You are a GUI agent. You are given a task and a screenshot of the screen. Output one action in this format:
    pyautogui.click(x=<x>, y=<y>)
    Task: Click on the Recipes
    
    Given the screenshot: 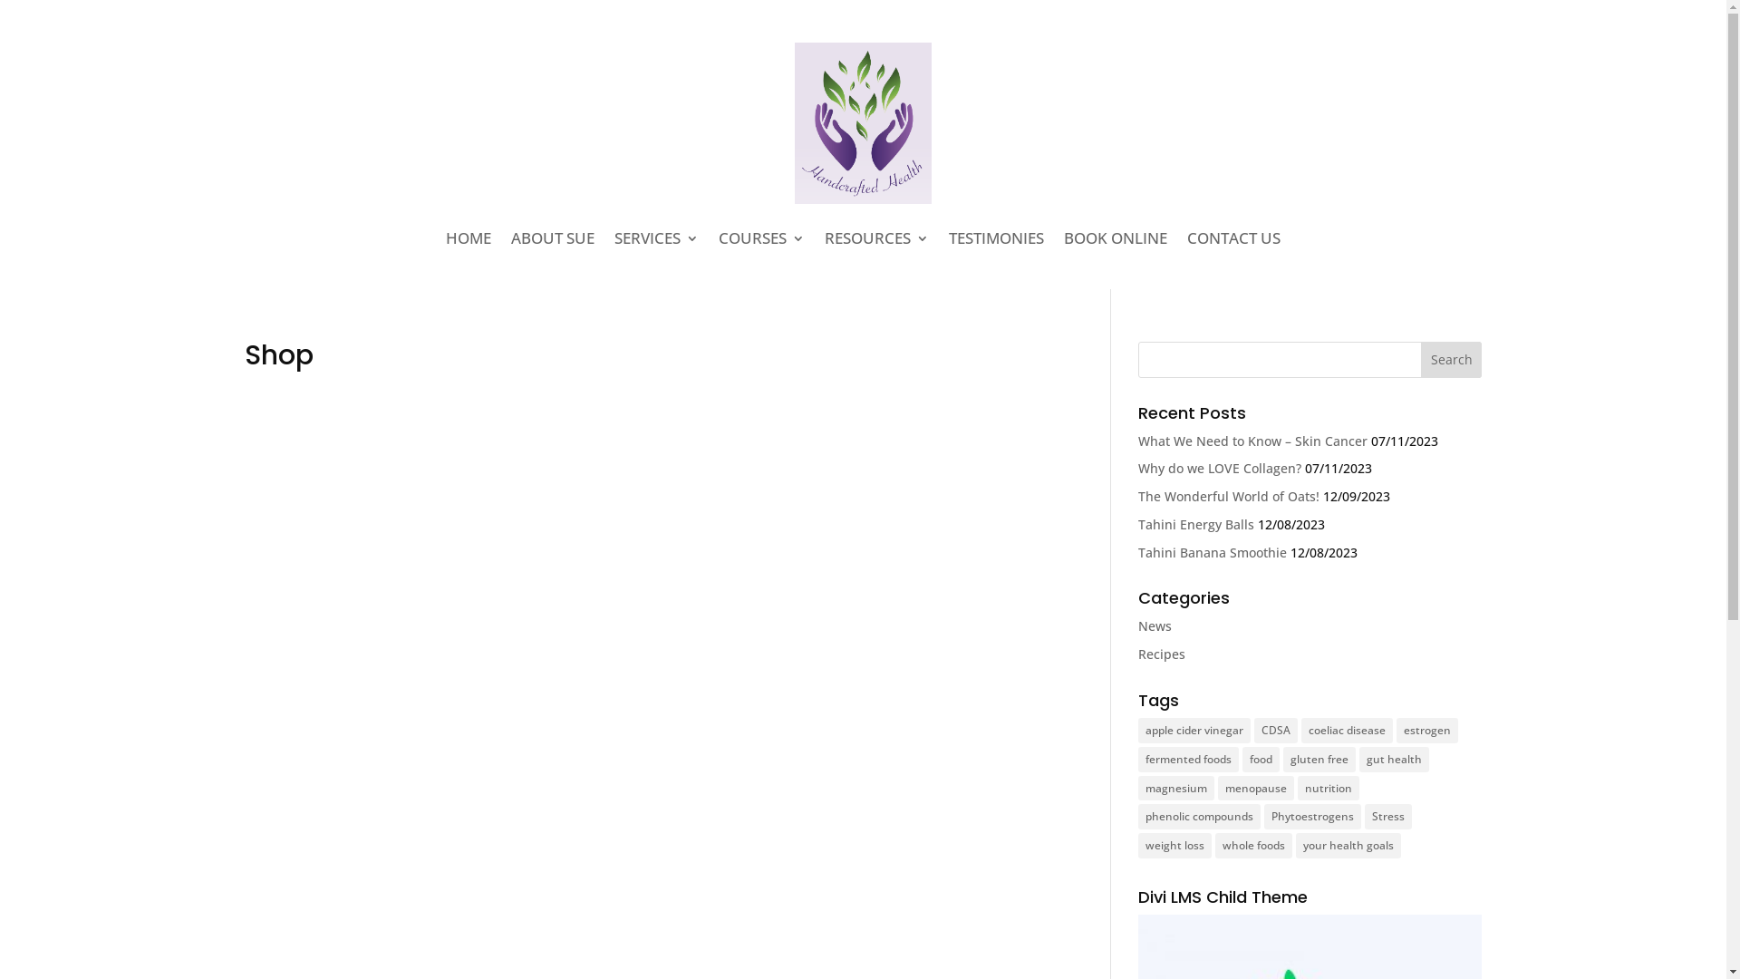 What is the action you would take?
    pyautogui.click(x=1162, y=654)
    